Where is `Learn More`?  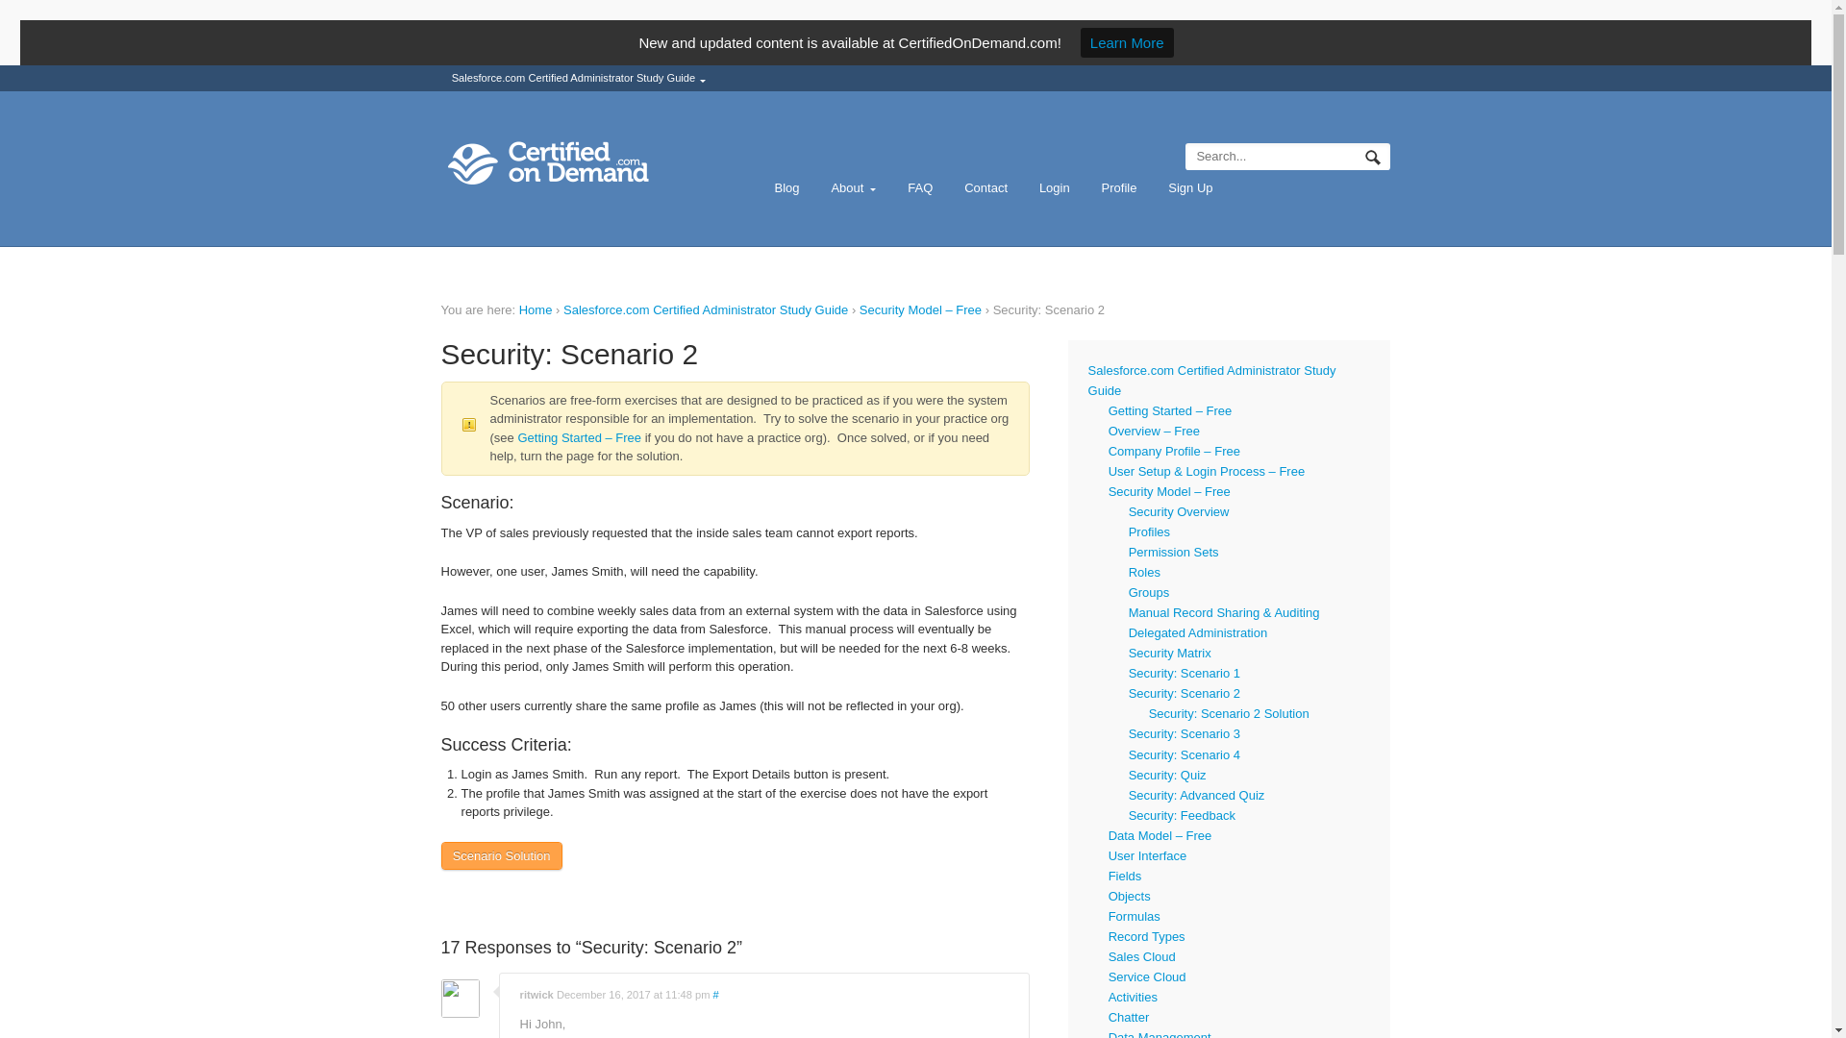
Learn More is located at coordinates (1127, 42).